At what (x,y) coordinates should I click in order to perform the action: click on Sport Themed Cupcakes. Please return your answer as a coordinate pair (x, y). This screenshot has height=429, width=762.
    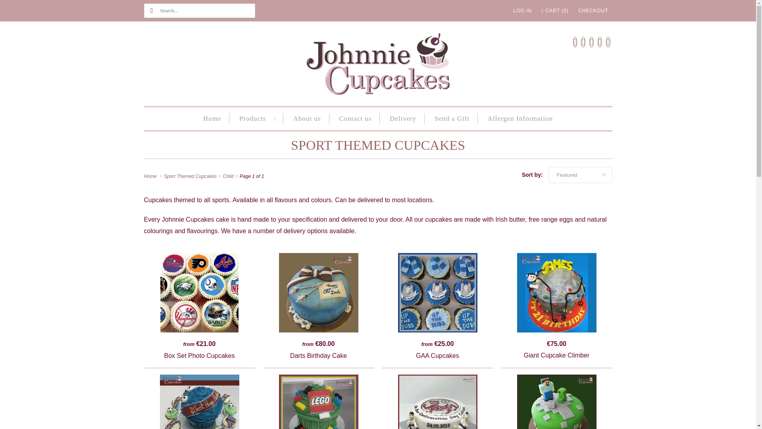
    Looking at the image, I should click on (191, 176).